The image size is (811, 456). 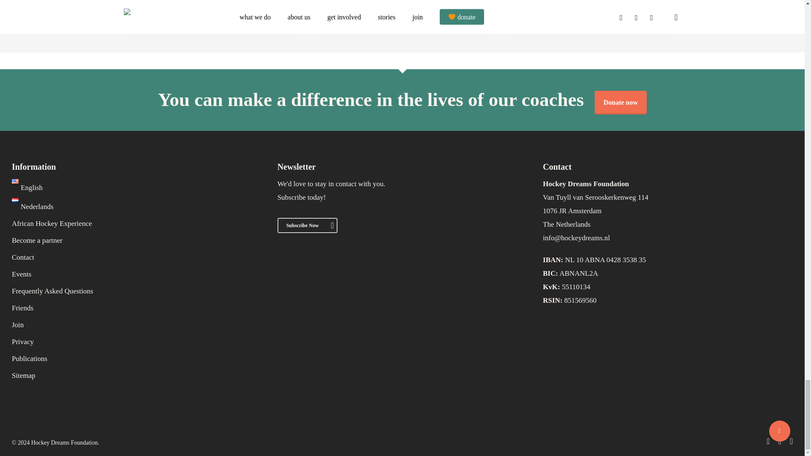 What do you see at coordinates (620, 102) in the screenshot?
I see `Donate now` at bounding box center [620, 102].